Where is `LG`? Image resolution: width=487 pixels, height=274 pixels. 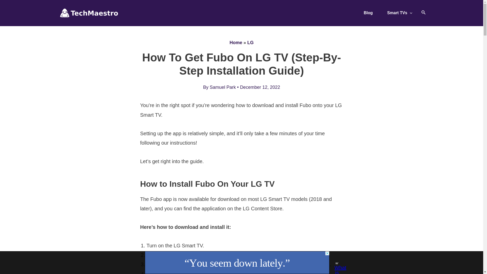
LG is located at coordinates (251, 43).